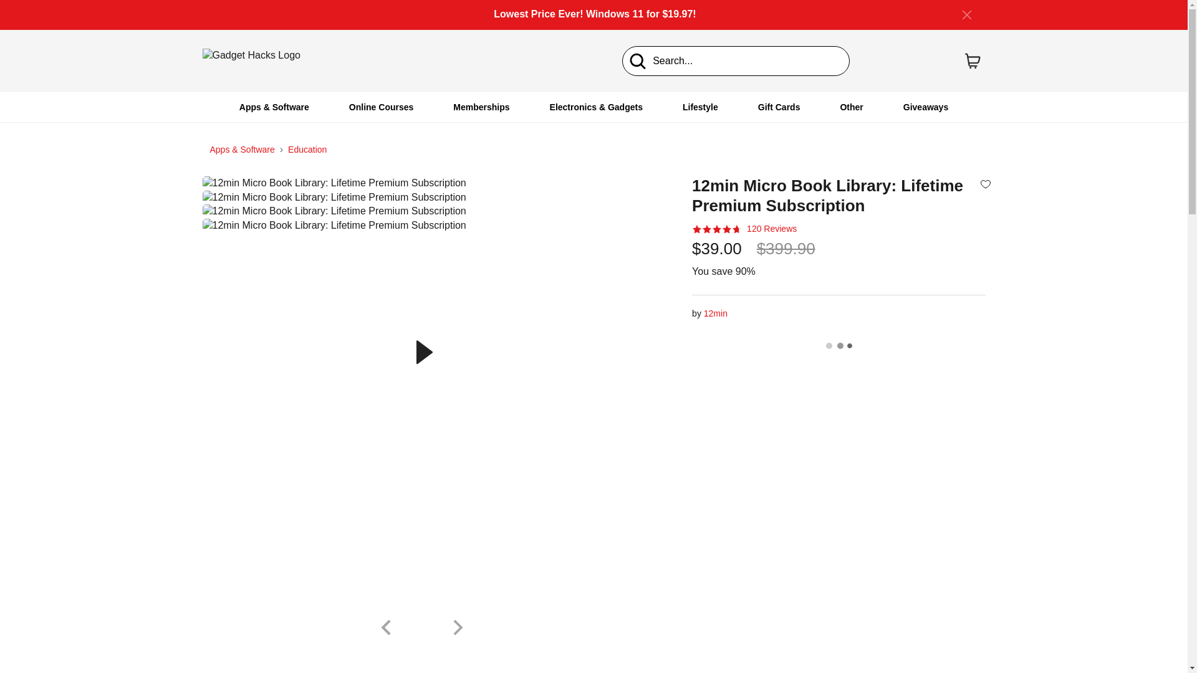 Image resolution: width=1197 pixels, height=673 pixels. What do you see at coordinates (985, 183) in the screenshot?
I see `Add to wishlist` at bounding box center [985, 183].